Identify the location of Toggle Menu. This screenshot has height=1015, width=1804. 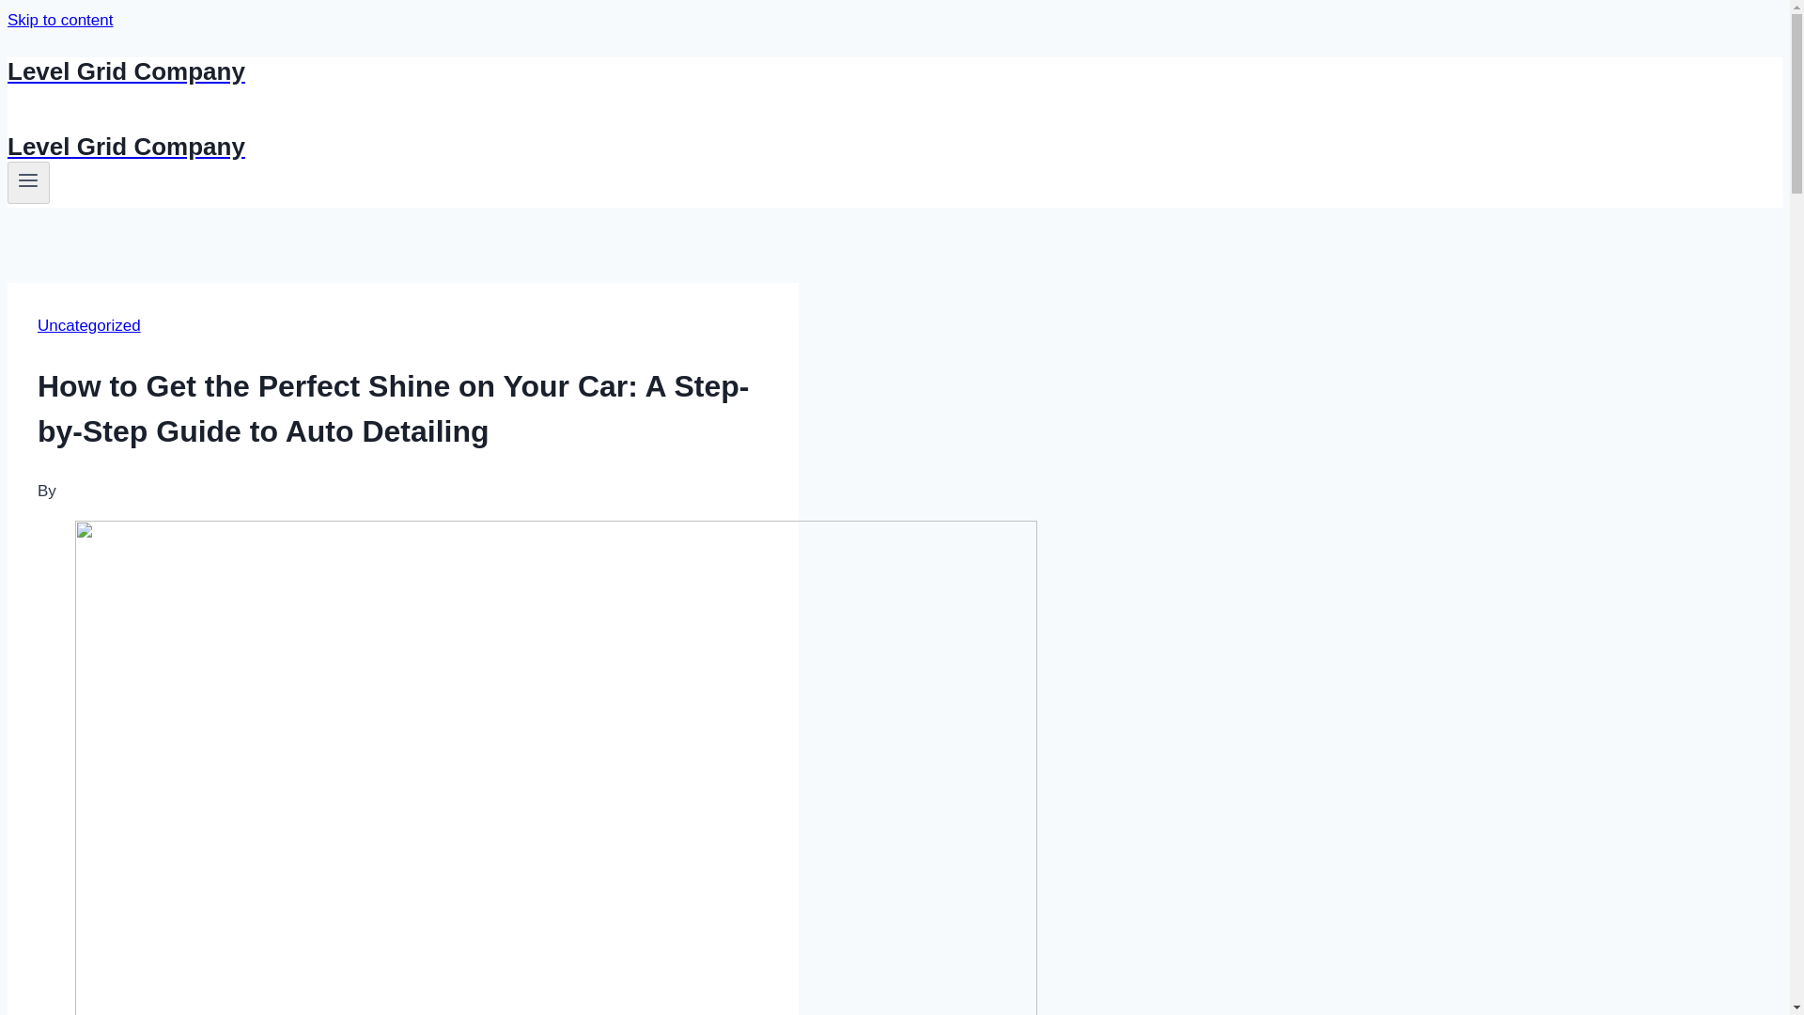
(28, 182).